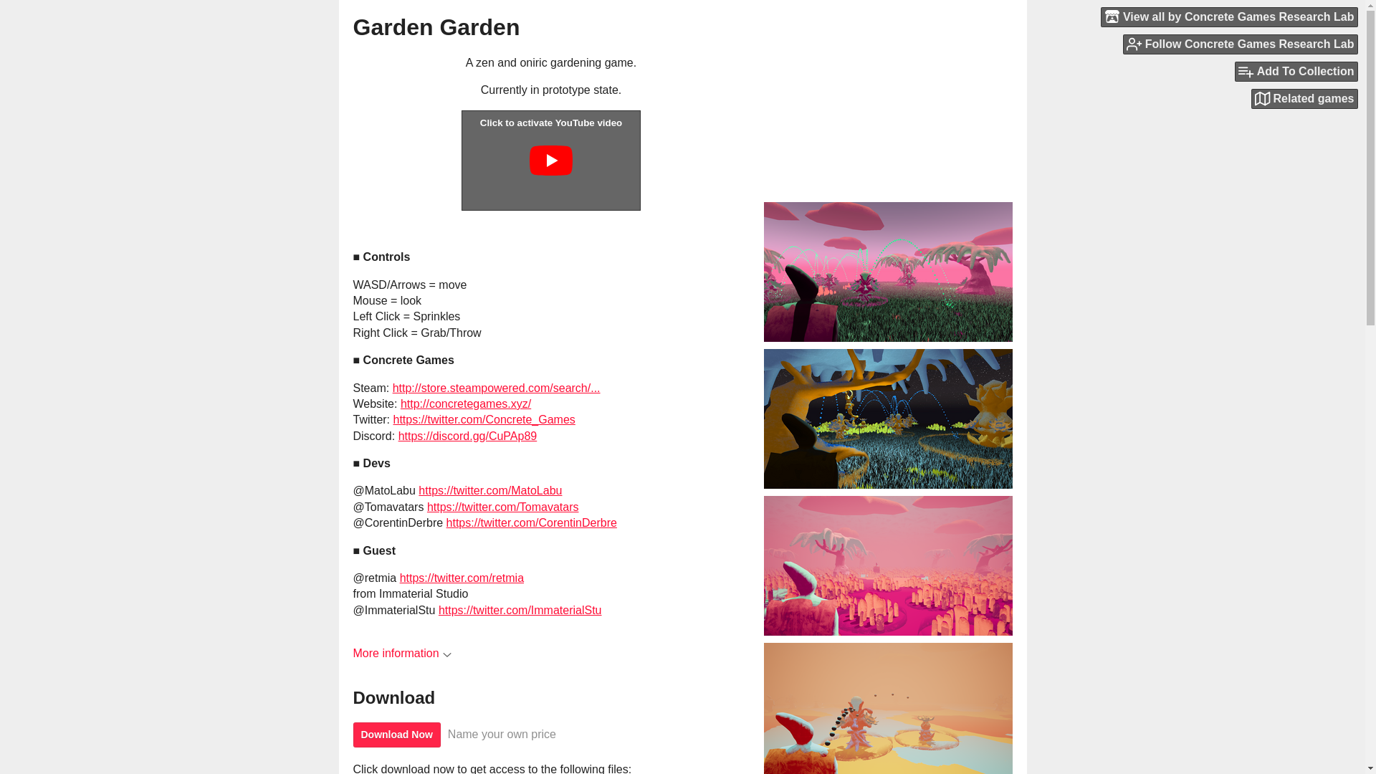 This screenshot has width=1376, height=774. I want to click on View all by Concrete Games Research Lab, so click(1230, 16).